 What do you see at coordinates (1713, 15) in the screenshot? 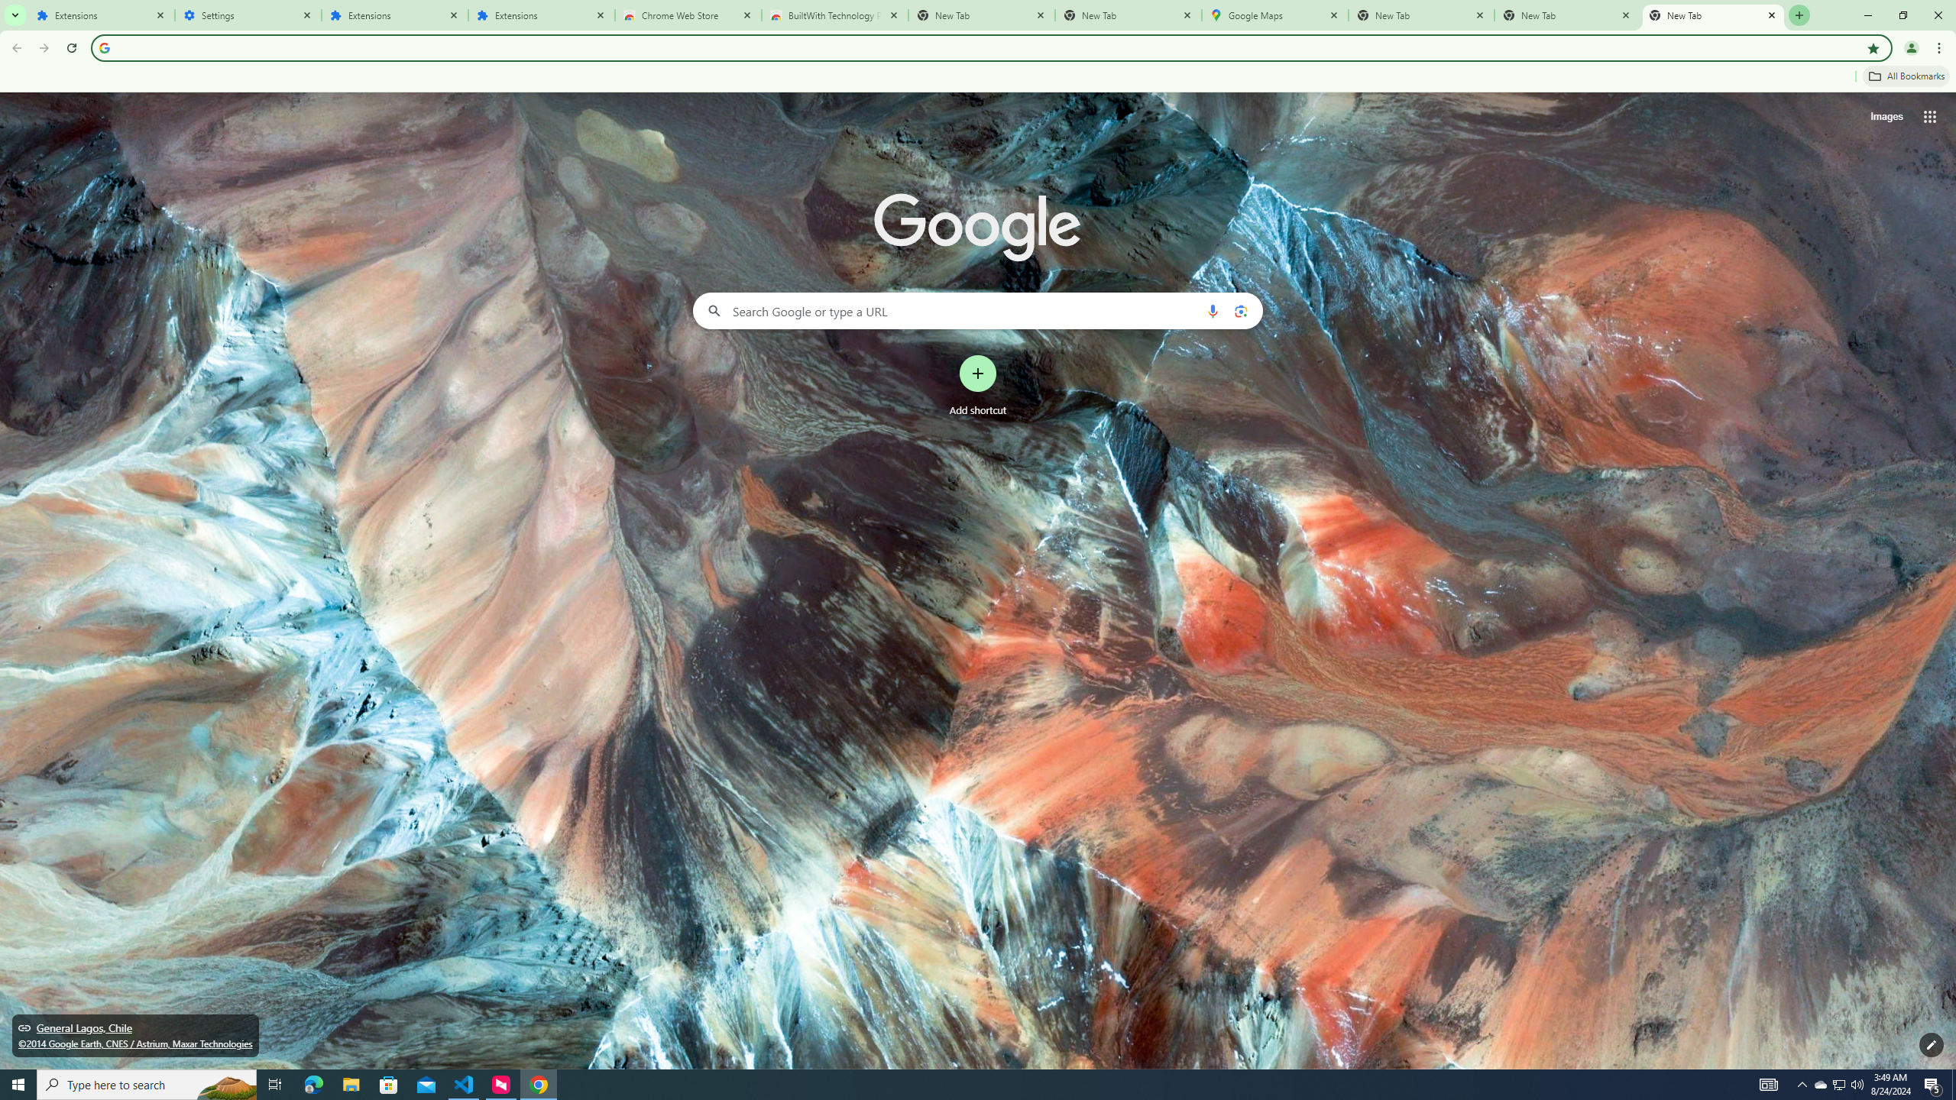
I see `New Tab` at bounding box center [1713, 15].